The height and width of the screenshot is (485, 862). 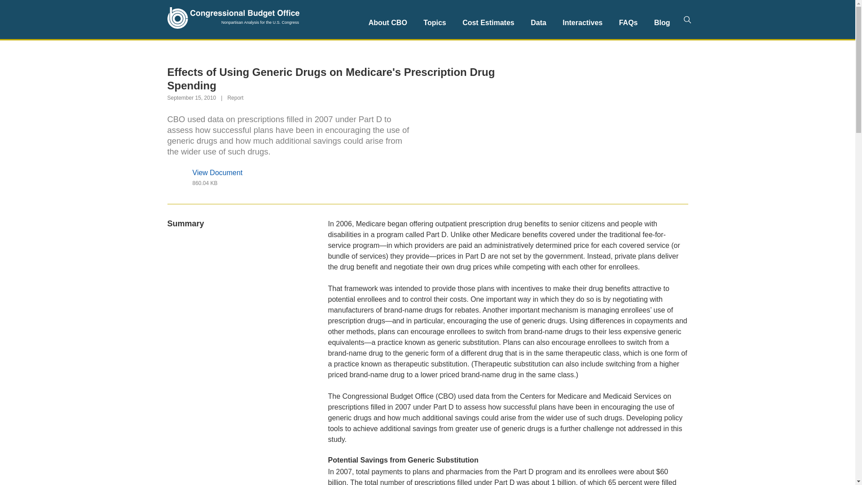 What do you see at coordinates (662, 22) in the screenshot?
I see `Blog` at bounding box center [662, 22].